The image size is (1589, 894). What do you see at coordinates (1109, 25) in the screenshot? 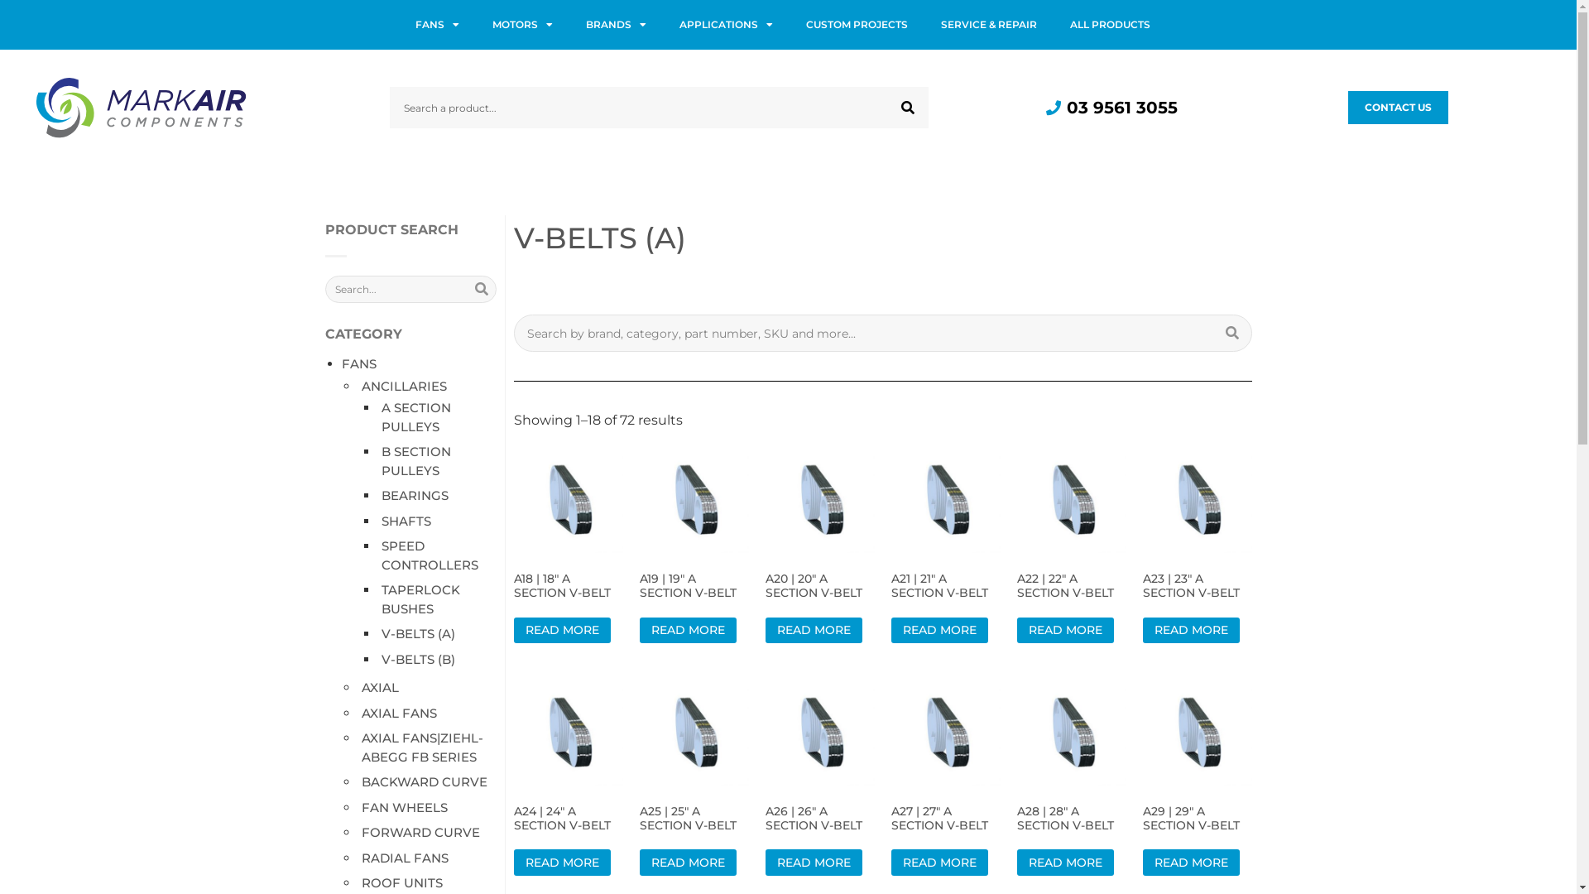
I see `ALL PRODUCTS` at bounding box center [1109, 25].